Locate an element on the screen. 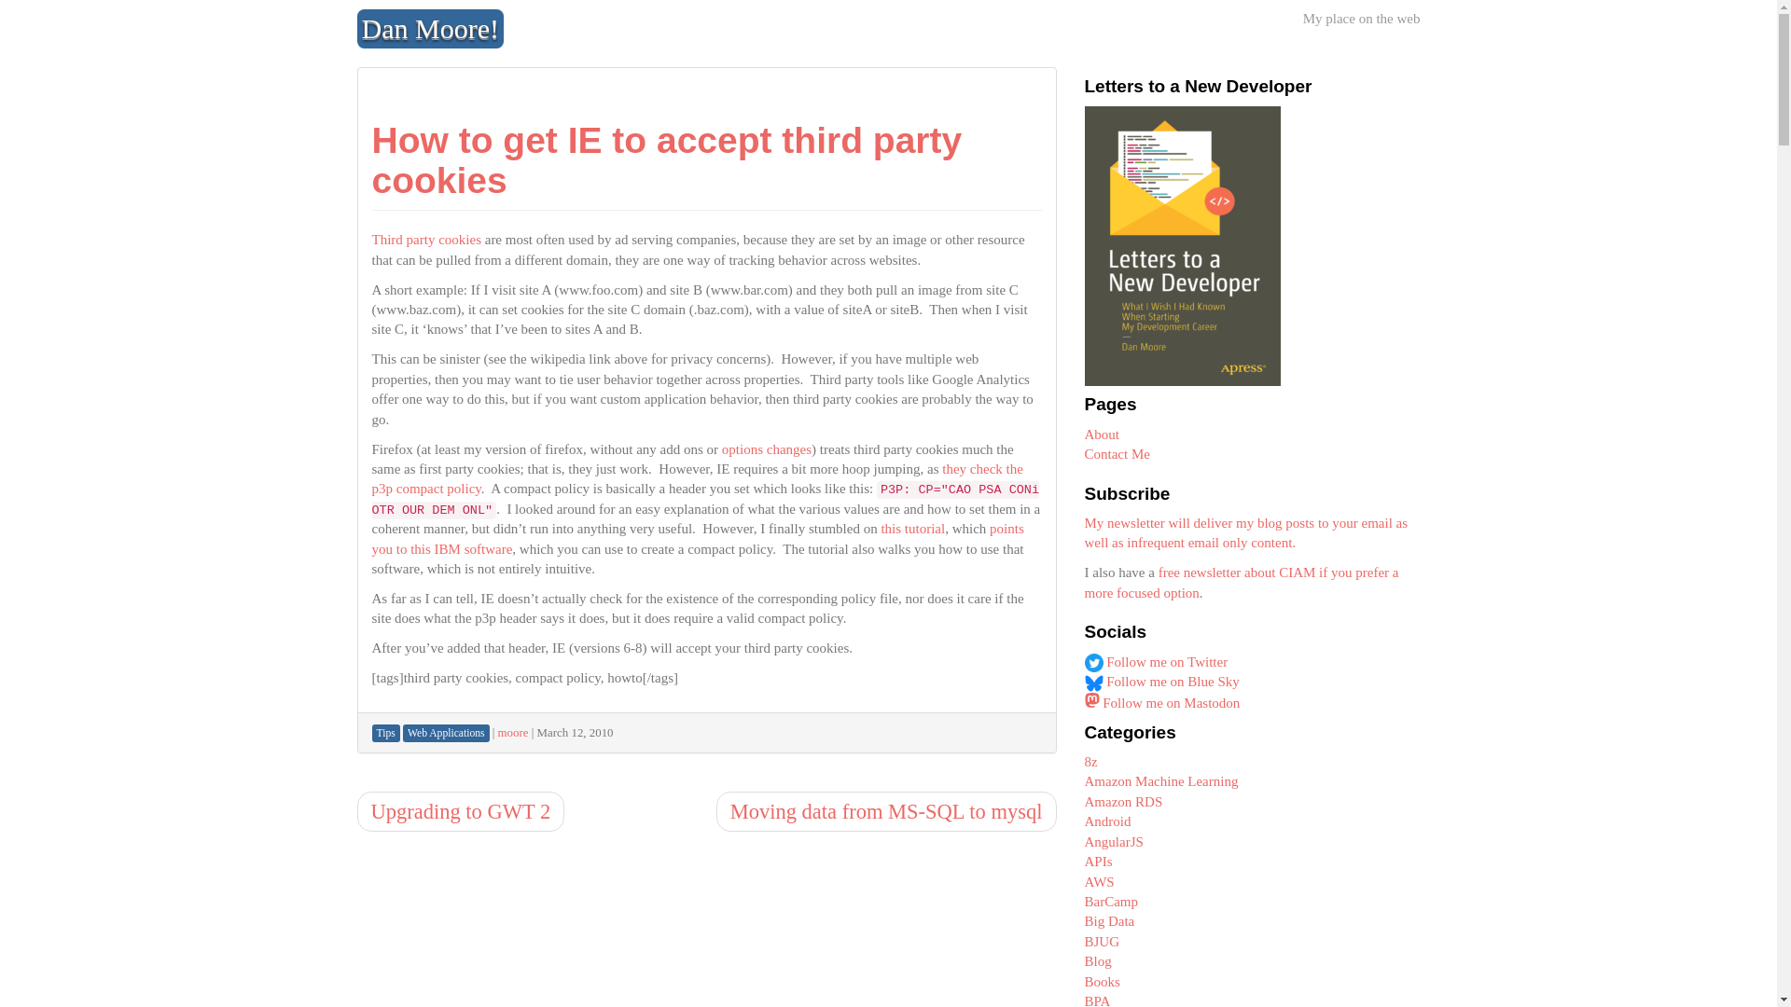 The width and height of the screenshot is (1791, 1007). this tutorial is located at coordinates (912, 528).